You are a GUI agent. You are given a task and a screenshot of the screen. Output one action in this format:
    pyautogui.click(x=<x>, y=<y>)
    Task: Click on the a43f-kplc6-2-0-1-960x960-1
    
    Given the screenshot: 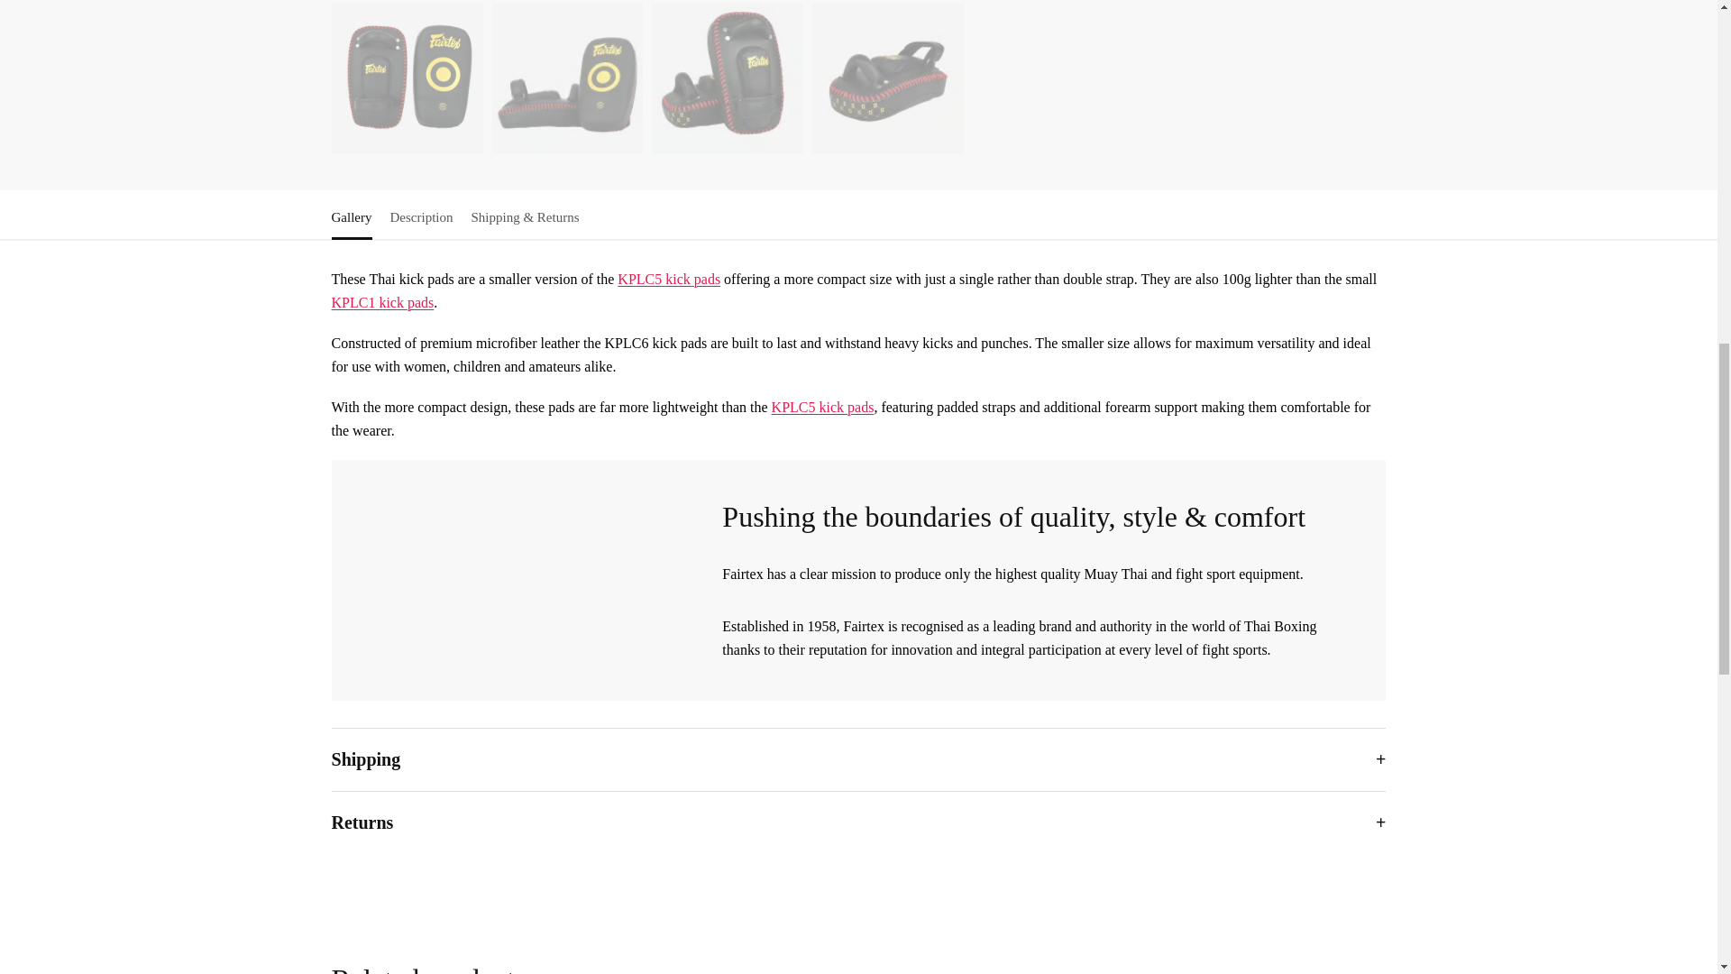 What is the action you would take?
    pyautogui.click(x=568, y=78)
    